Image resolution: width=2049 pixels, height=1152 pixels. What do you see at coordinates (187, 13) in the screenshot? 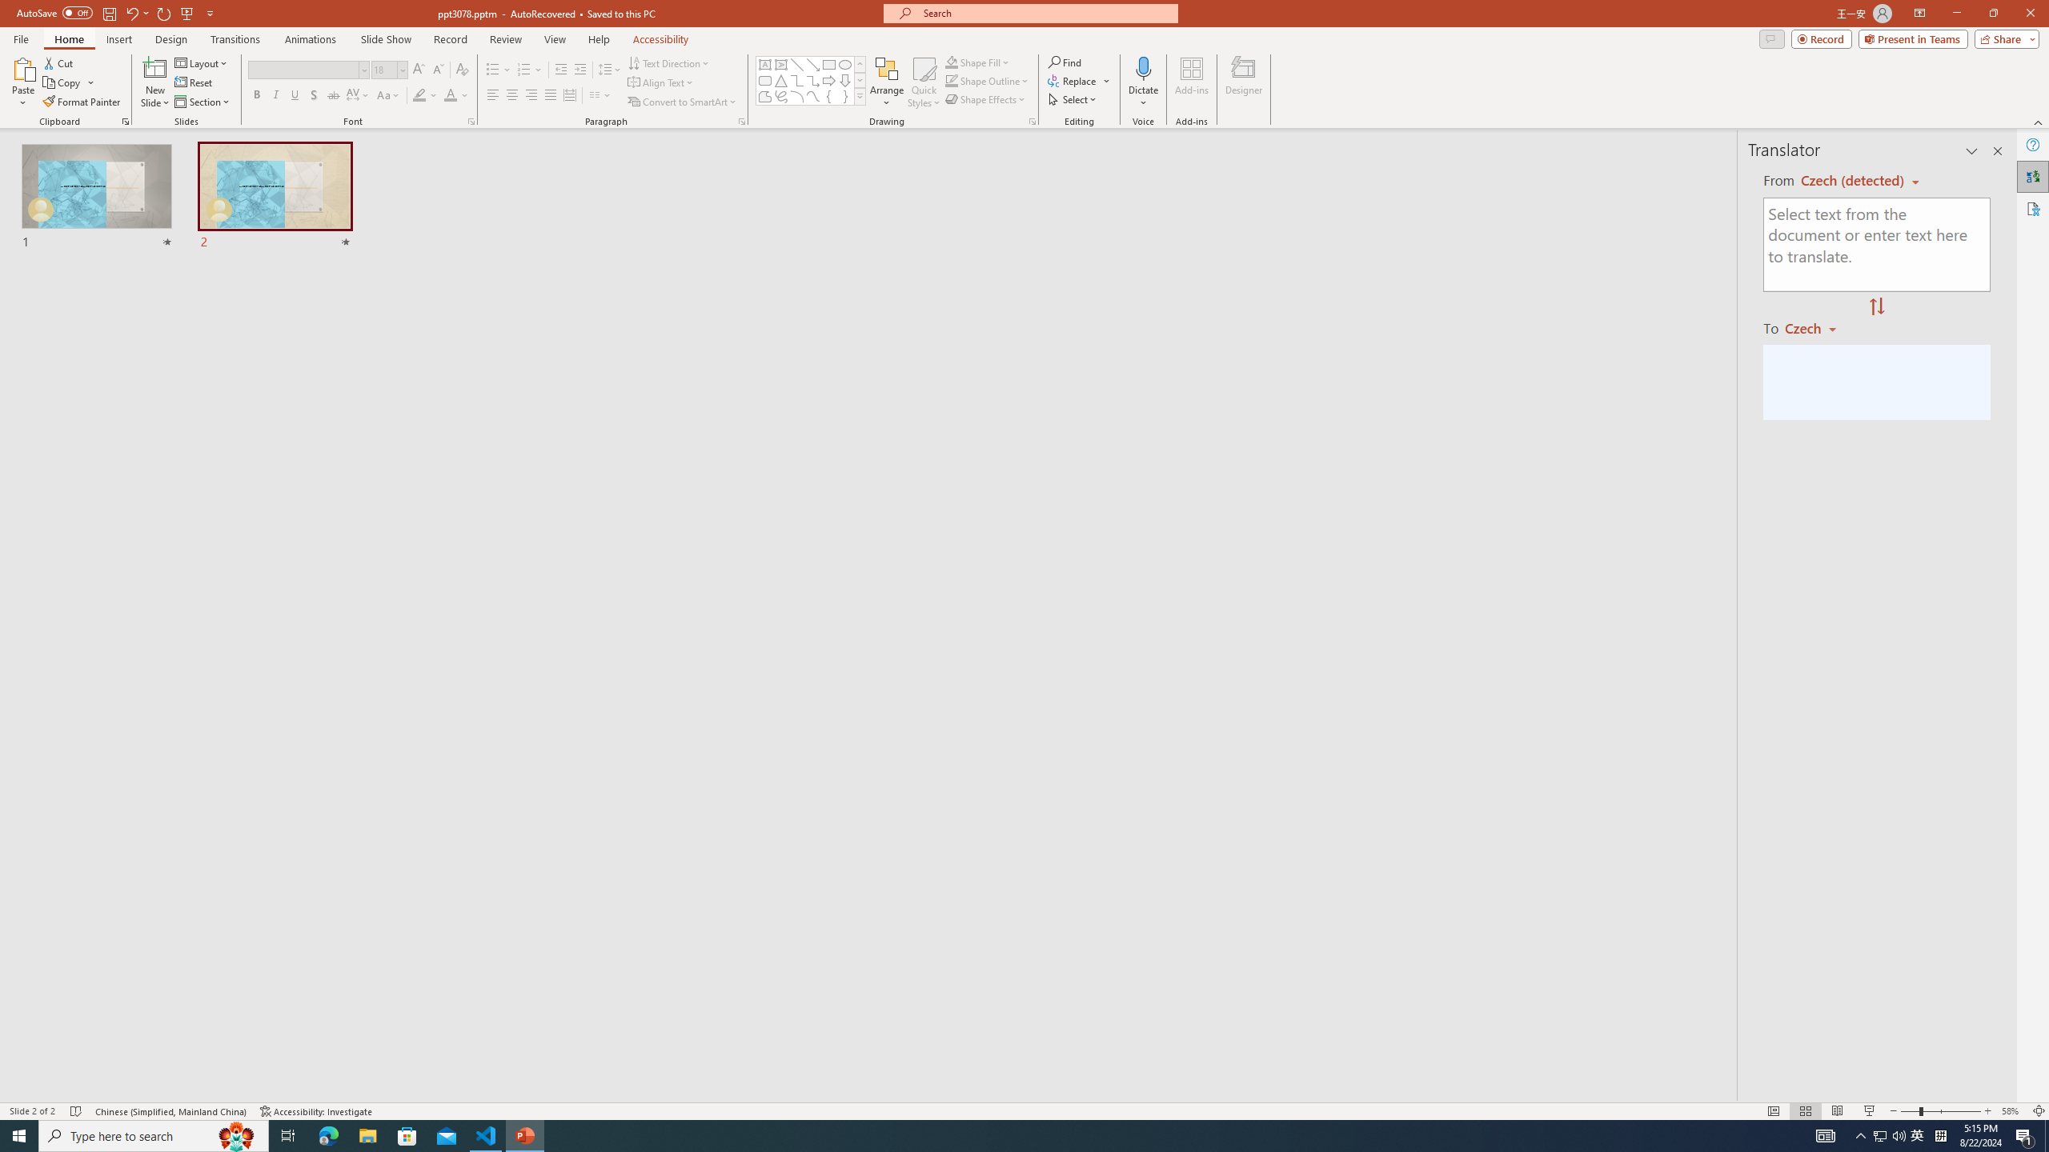
I see `From Beginning` at bounding box center [187, 13].